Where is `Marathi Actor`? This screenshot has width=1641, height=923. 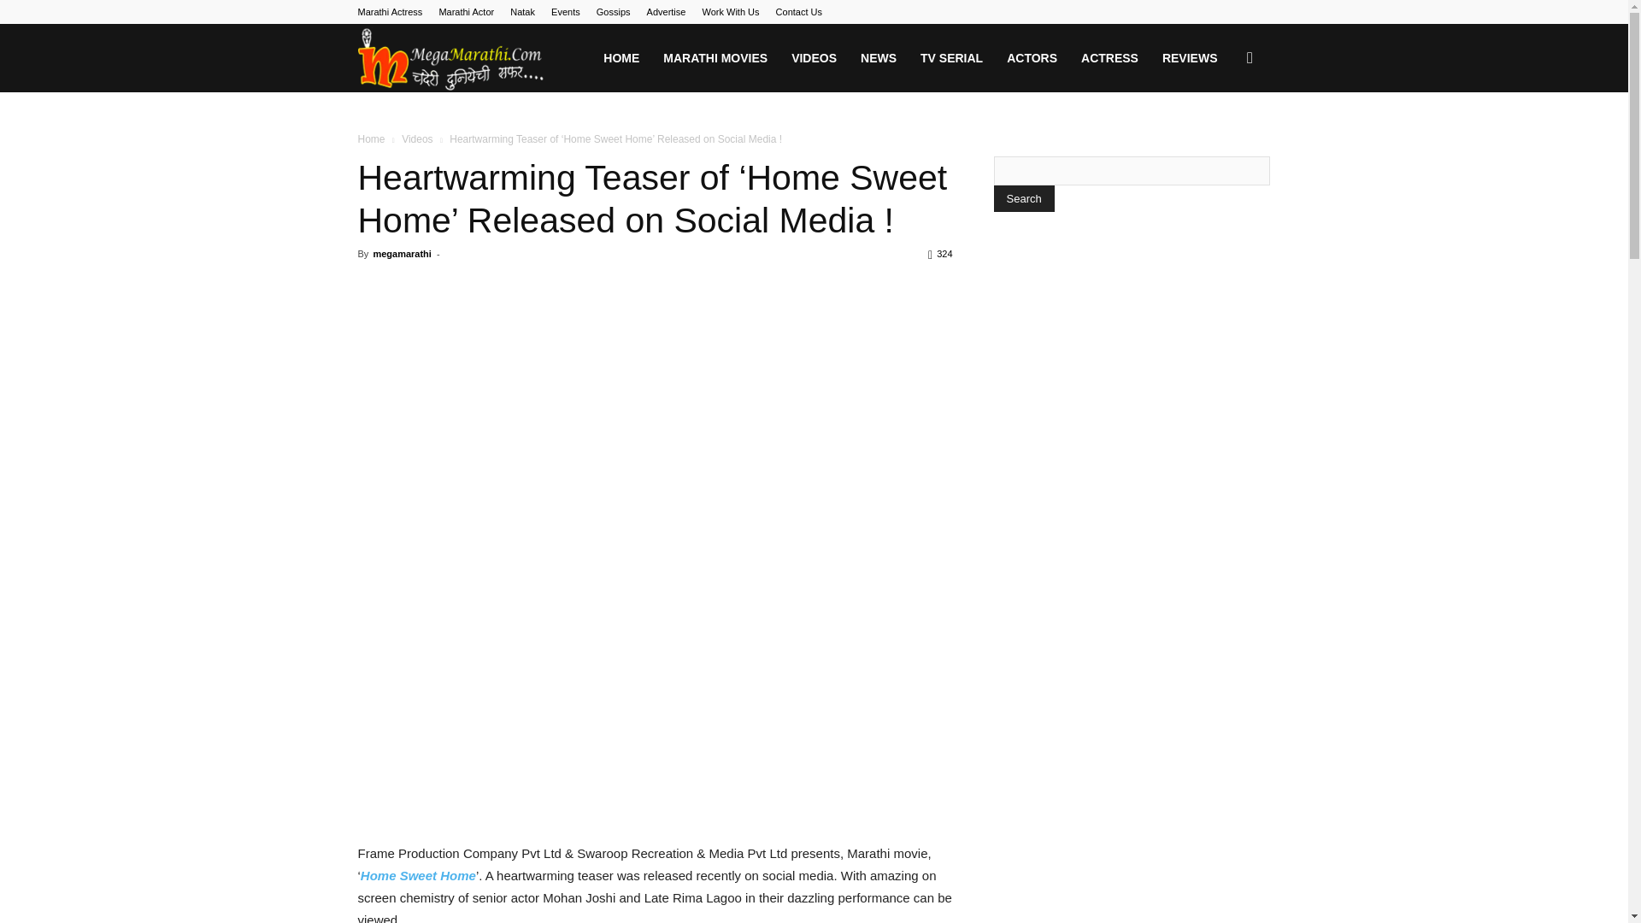 Marathi Actor is located at coordinates (465, 12).